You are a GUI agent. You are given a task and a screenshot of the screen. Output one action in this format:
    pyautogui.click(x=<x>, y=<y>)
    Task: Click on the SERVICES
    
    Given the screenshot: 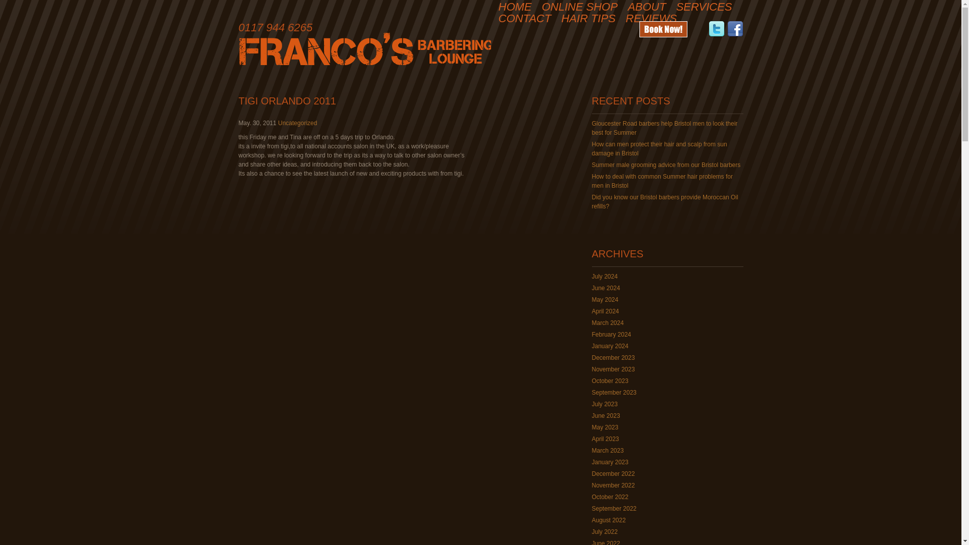 What is the action you would take?
    pyautogui.click(x=705, y=7)
    